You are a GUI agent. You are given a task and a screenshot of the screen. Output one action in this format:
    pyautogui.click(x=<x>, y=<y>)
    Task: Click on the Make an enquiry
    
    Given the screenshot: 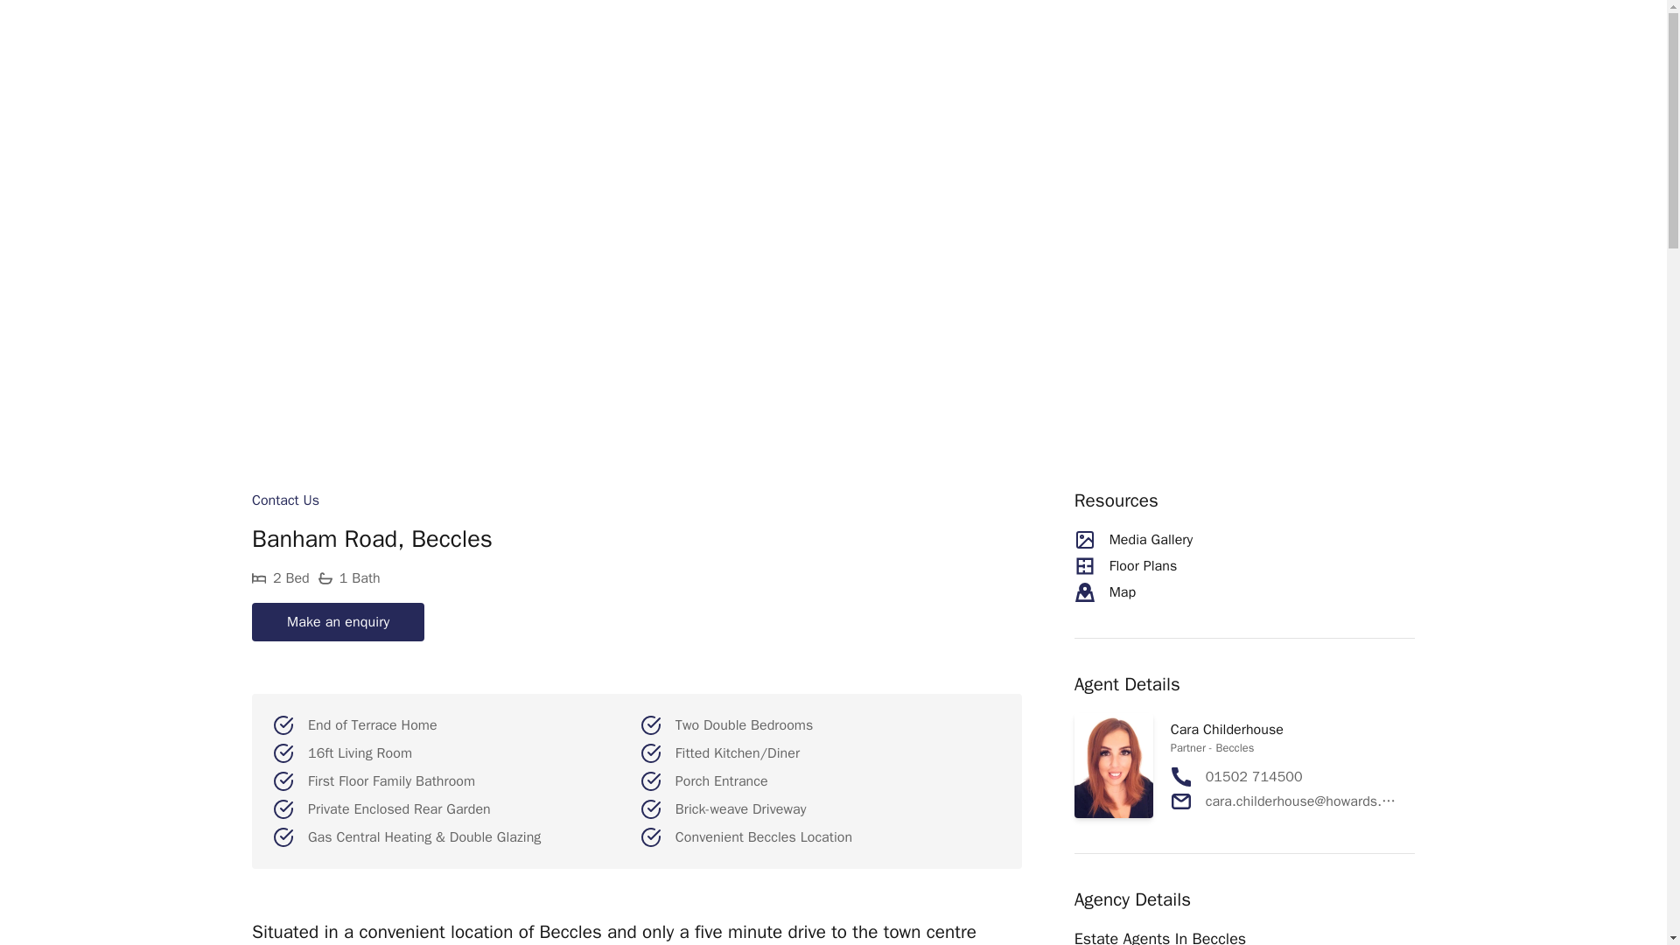 What is the action you would take?
    pyautogui.click(x=338, y=622)
    